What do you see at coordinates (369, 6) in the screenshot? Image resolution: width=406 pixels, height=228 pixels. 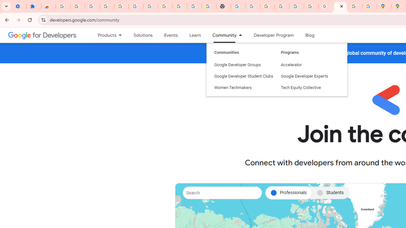 I see `Safety in Our Products - Google Safety Center` at bounding box center [369, 6].